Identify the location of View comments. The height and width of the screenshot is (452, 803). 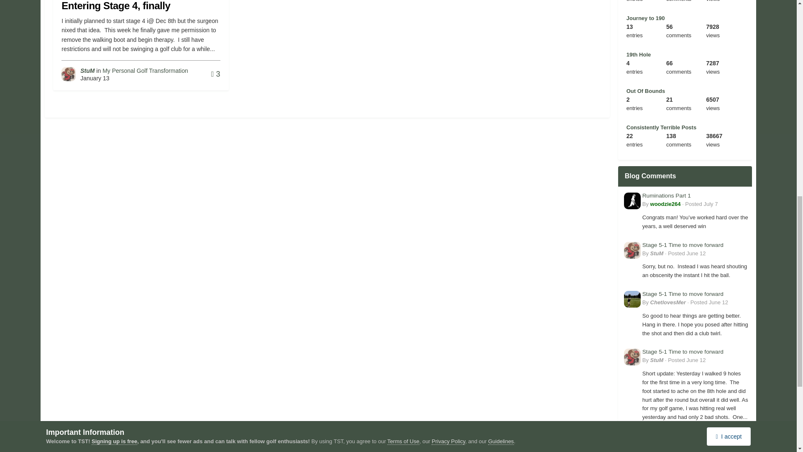
(215, 74).